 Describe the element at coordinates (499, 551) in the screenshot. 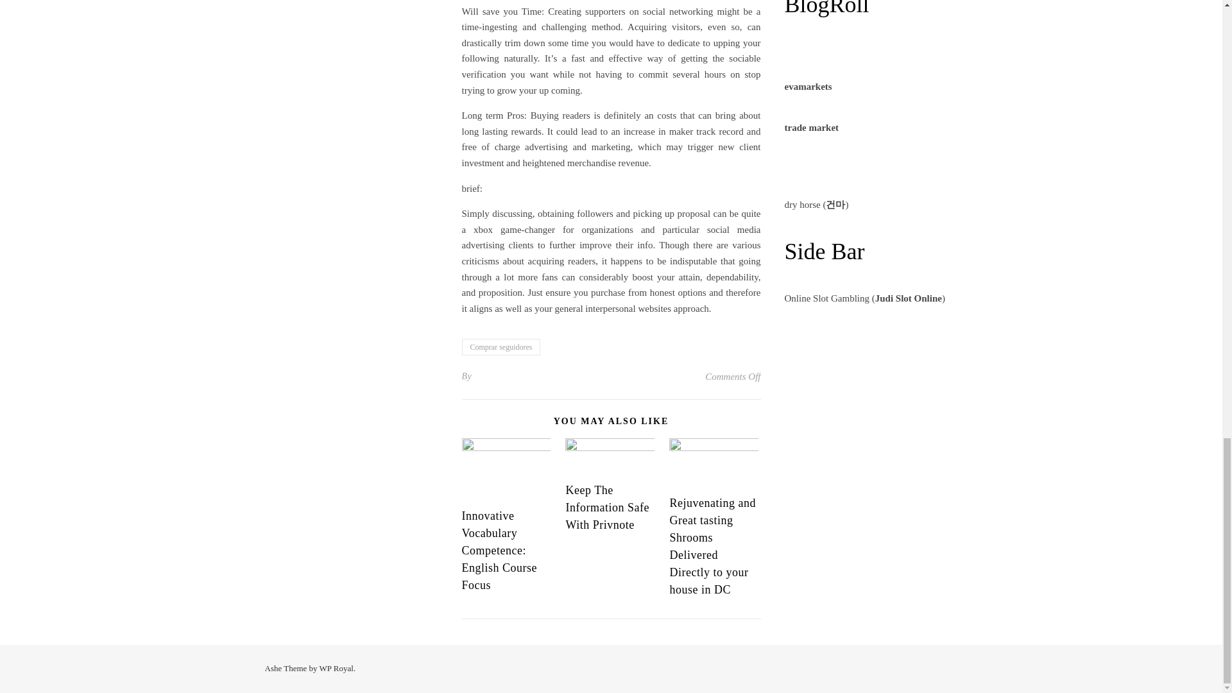

I see `Innovative Vocabulary Competence: English Course Focus` at that location.